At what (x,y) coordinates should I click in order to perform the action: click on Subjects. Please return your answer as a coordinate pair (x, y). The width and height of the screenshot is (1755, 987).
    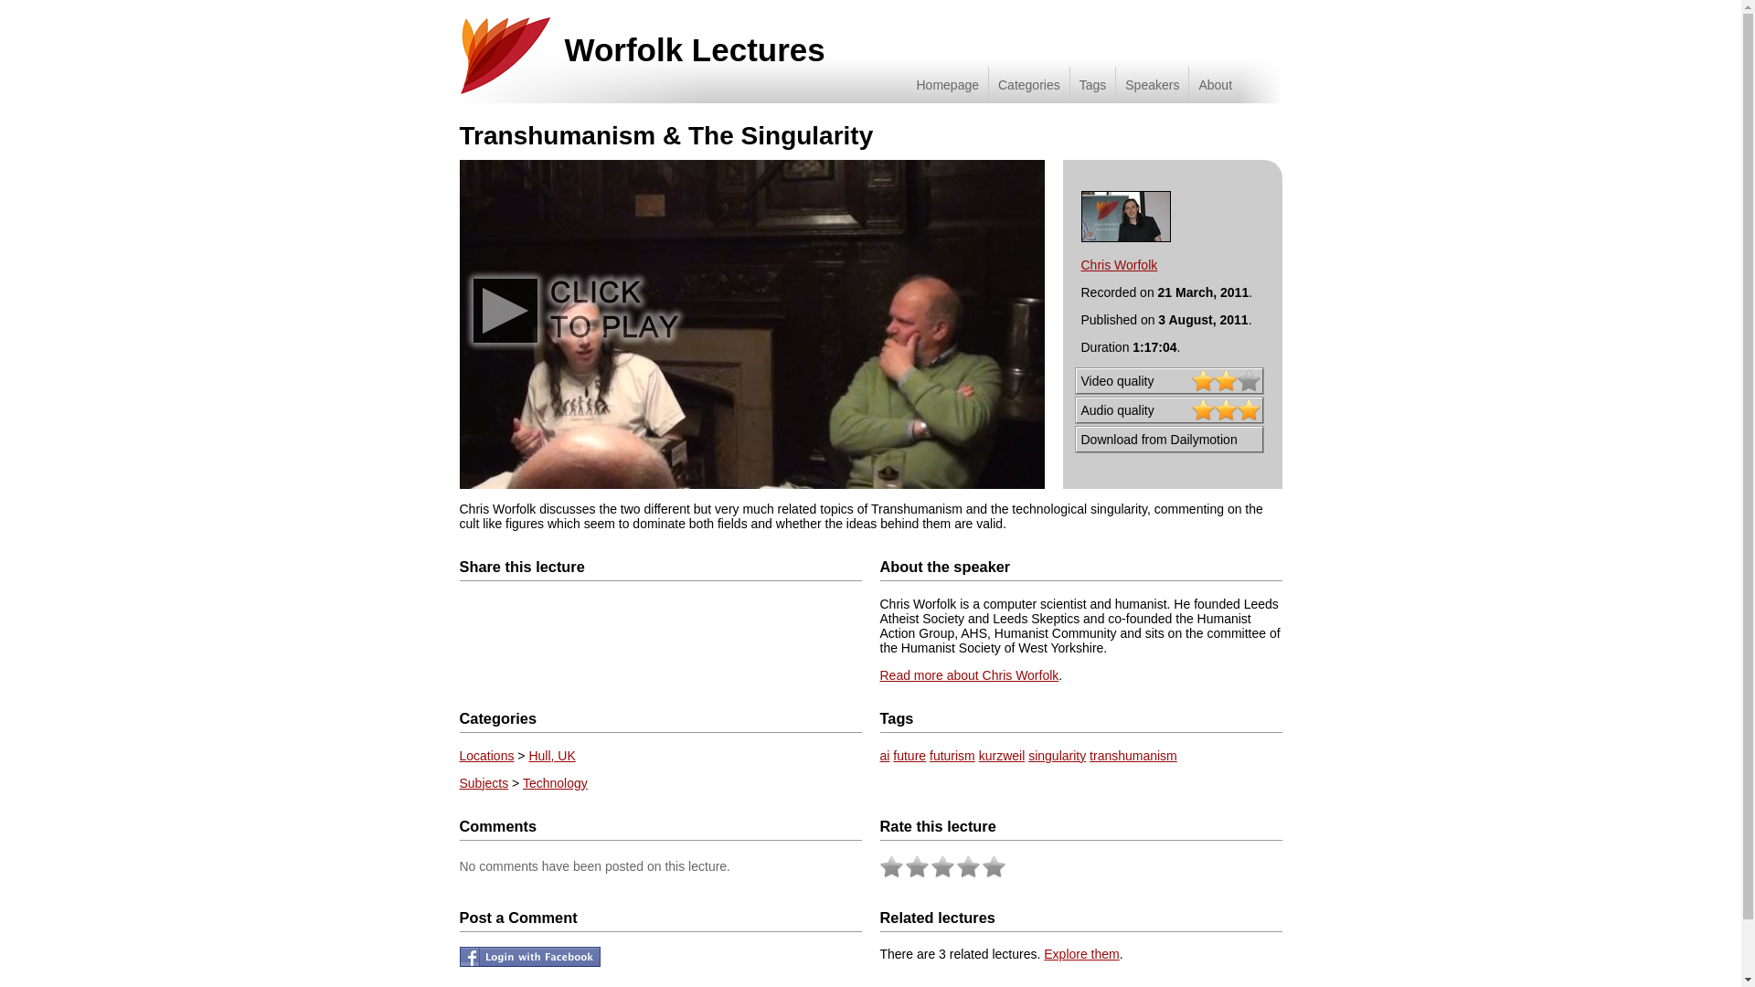
    Looking at the image, I should click on (483, 782).